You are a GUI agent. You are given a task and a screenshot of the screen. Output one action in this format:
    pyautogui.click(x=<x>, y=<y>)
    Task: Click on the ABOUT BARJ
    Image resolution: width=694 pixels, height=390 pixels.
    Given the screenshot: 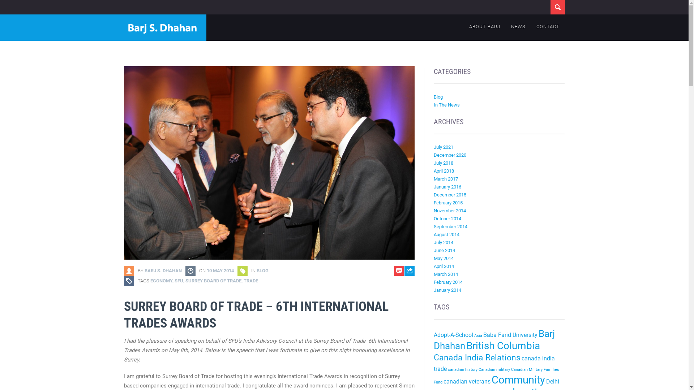 What is the action you would take?
    pyautogui.click(x=484, y=26)
    